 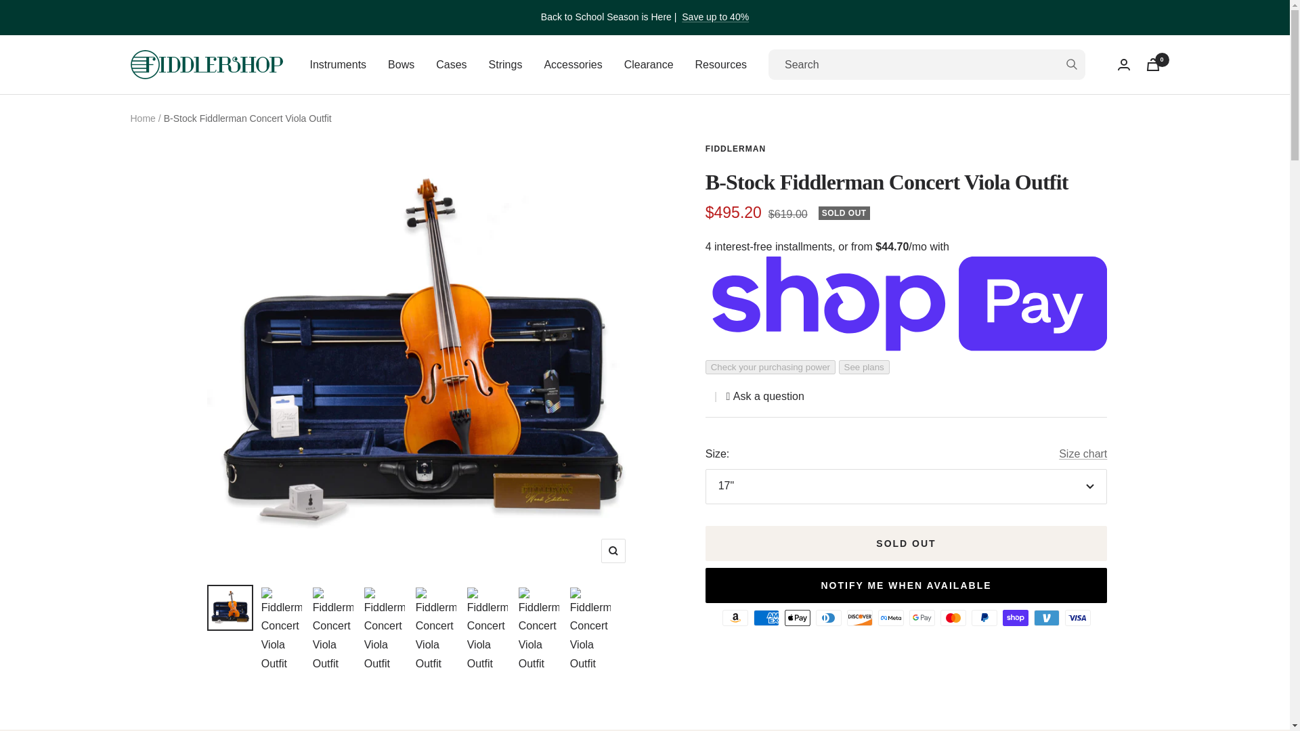 What do you see at coordinates (505, 65) in the screenshot?
I see `Strings` at bounding box center [505, 65].